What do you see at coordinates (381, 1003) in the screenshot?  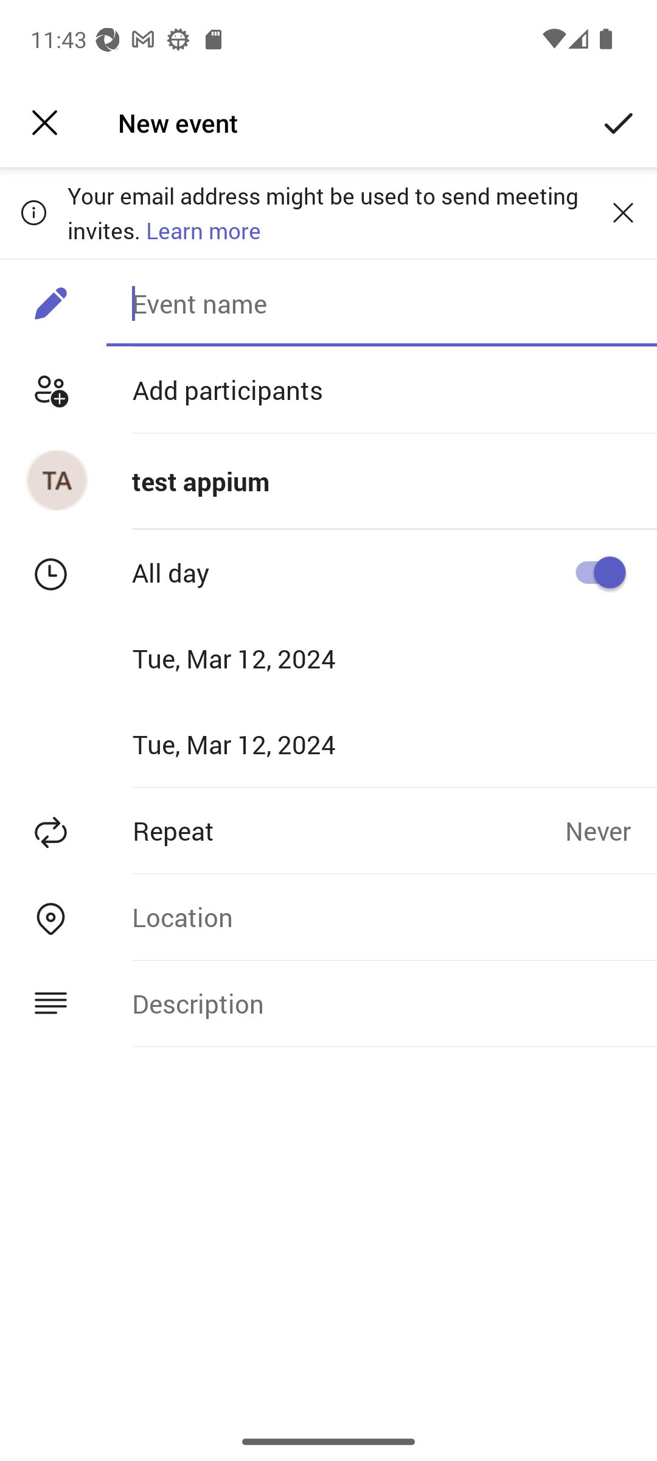 I see `Description` at bounding box center [381, 1003].